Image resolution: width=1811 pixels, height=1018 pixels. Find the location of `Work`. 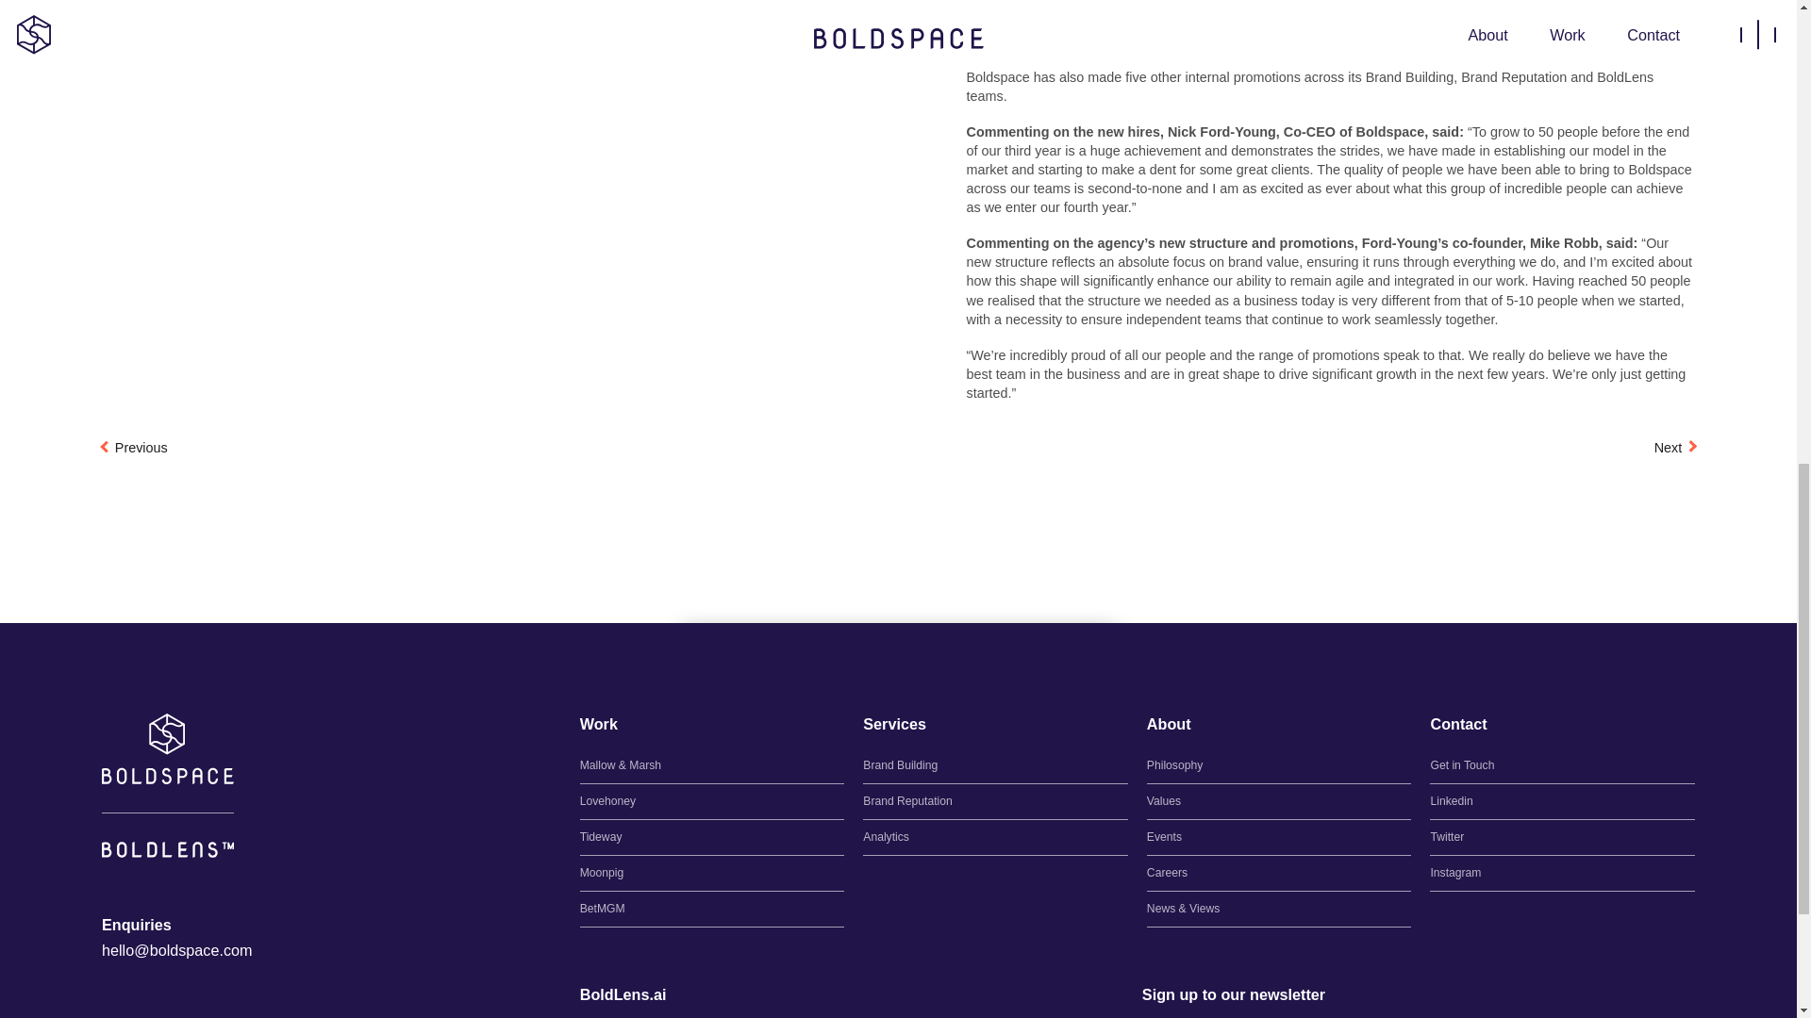

Work is located at coordinates (598, 724).